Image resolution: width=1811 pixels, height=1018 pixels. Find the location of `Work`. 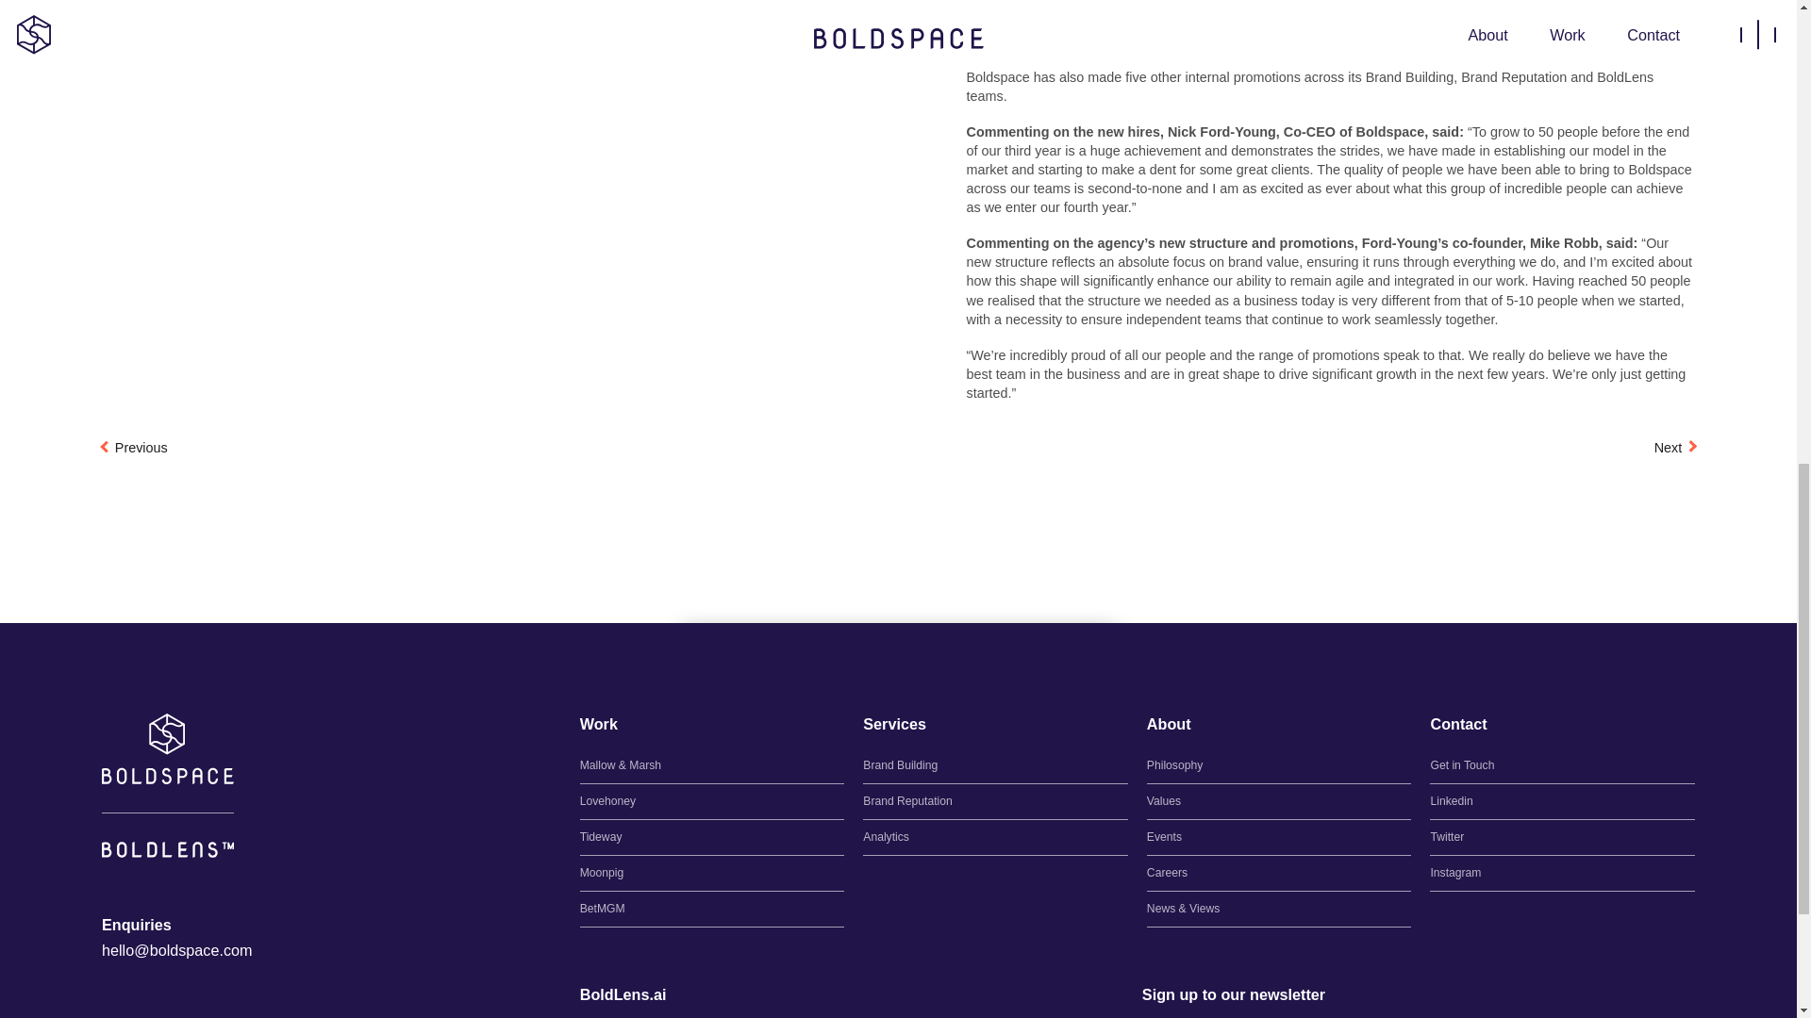

Work is located at coordinates (598, 724).